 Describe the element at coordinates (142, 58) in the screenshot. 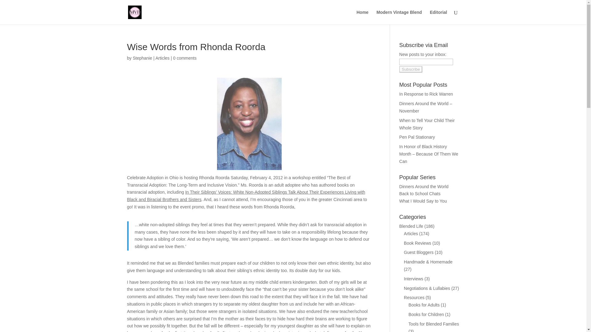

I see `Posts by Stephanie` at that location.